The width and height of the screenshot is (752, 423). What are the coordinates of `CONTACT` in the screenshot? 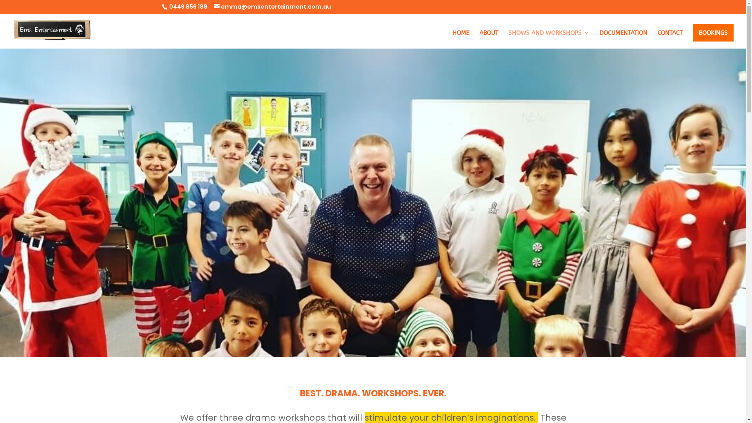 It's located at (670, 39).